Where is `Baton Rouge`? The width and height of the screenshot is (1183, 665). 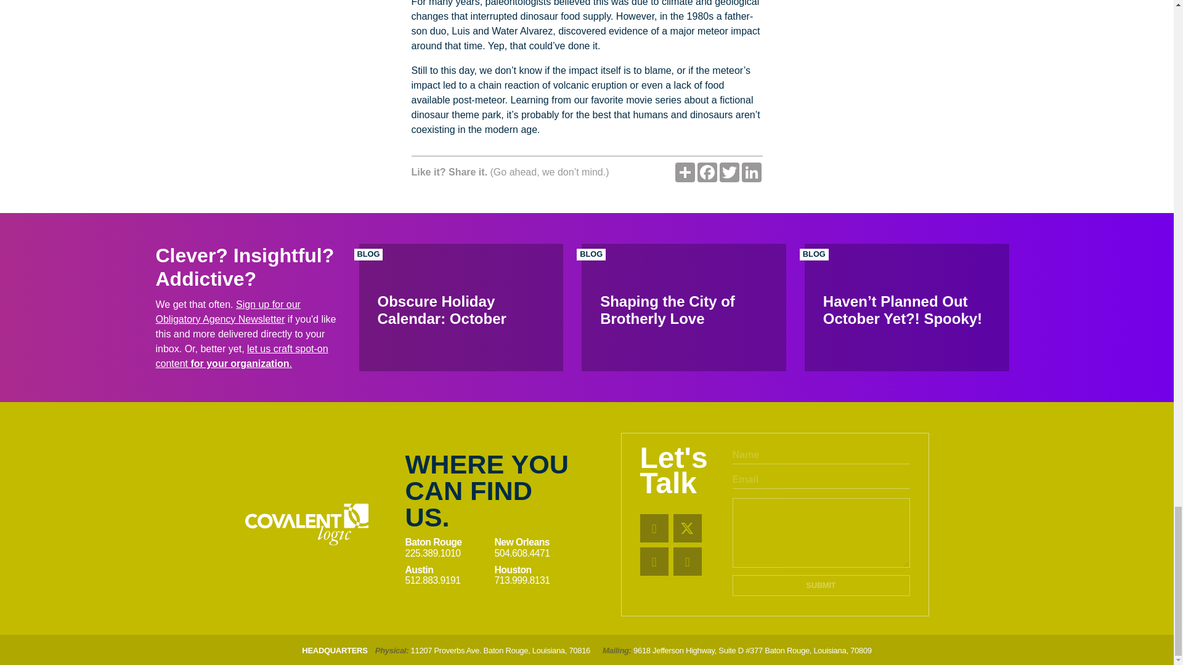
Baton Rouge is located at coordinates (447, 542).